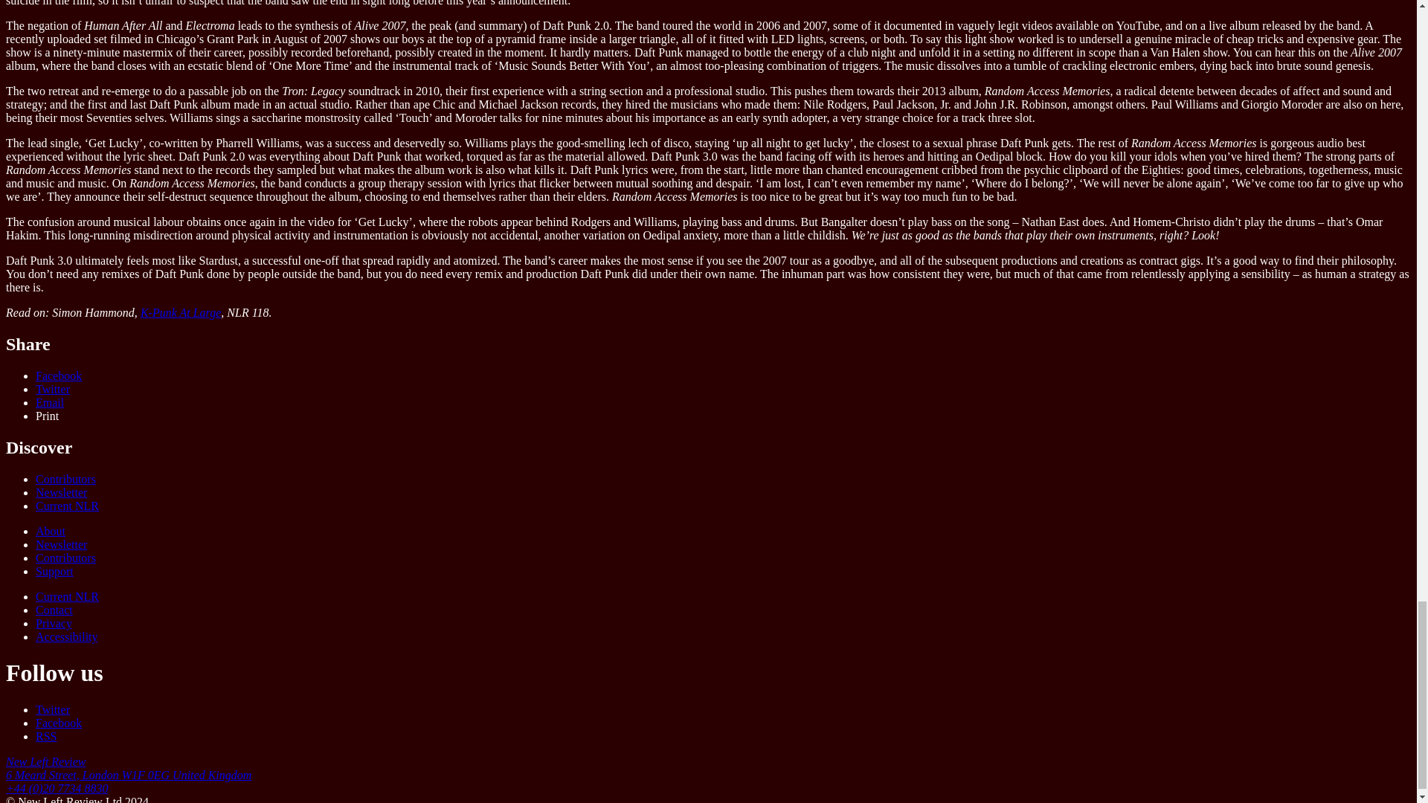 This screenshot has height=803, width=1428. What do you see at coordinates (61, 492) in the screenshot?
I see `Newsletter` at bounding box center [61, 492].